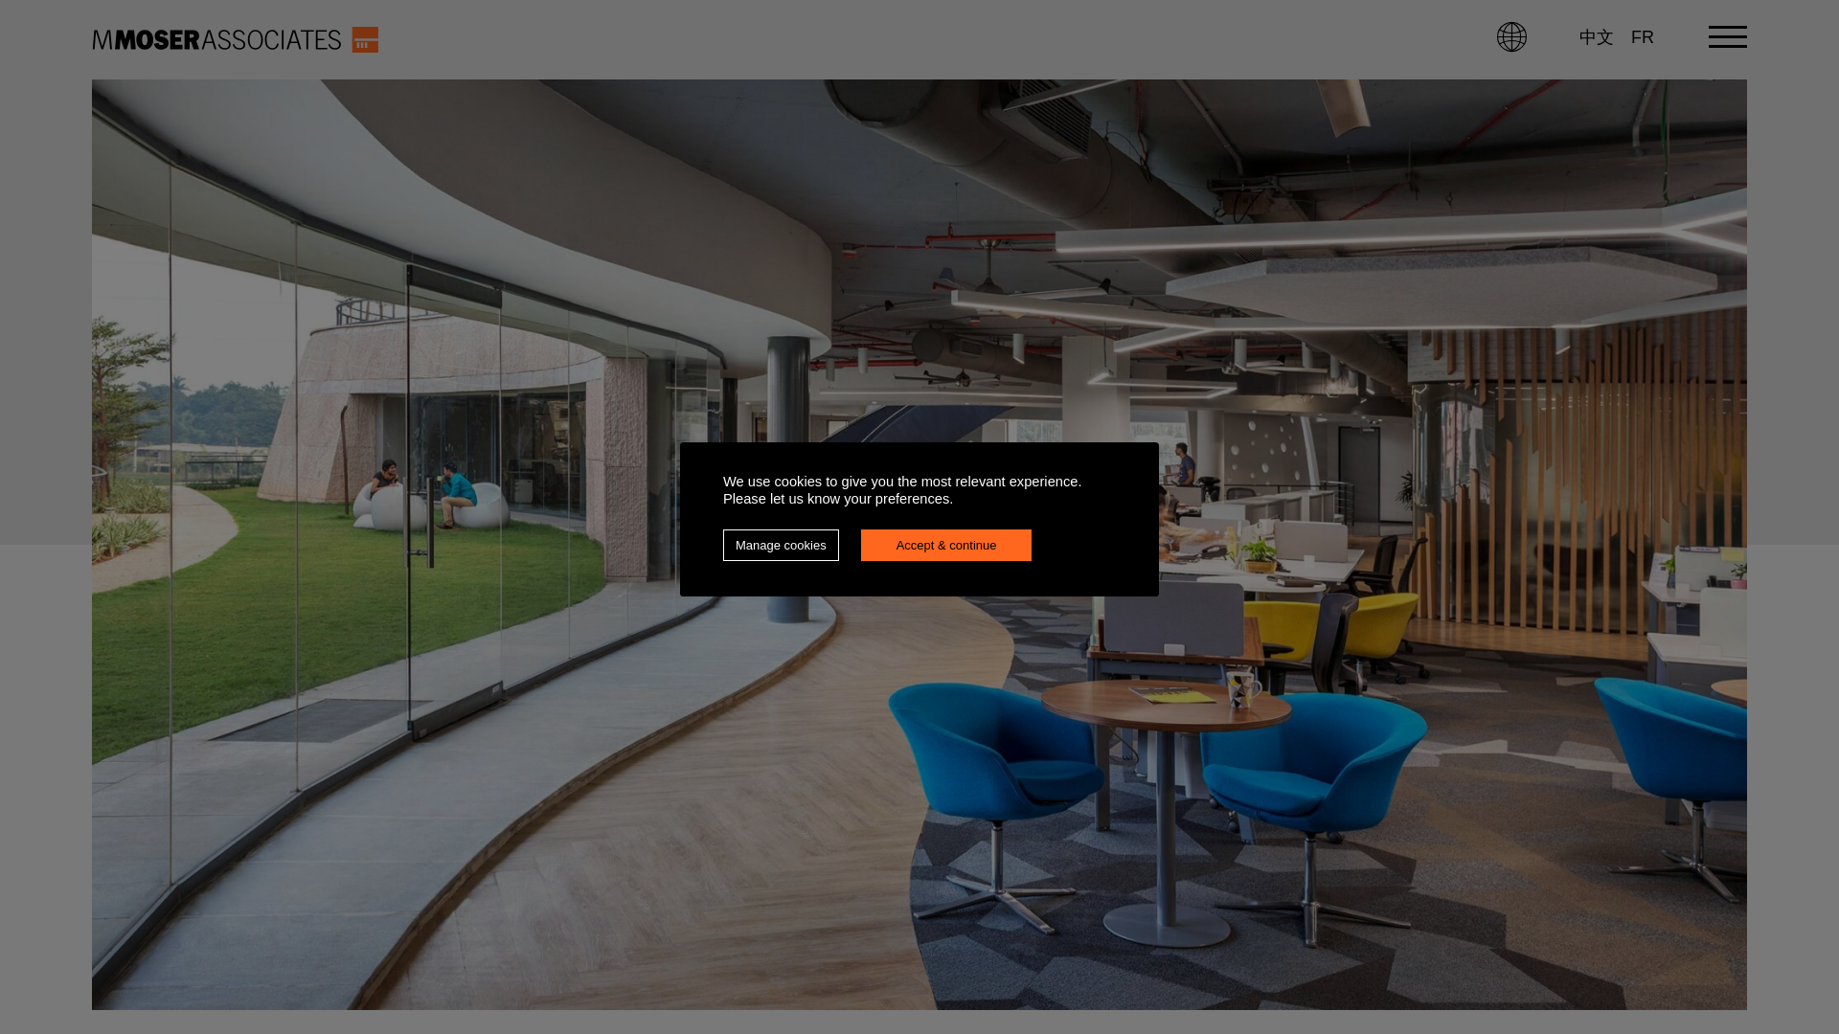 This screenshot has height=1034, width=1839. What do you see at coordinates (1642, 36) in the screenshot?
I see `FR` at bounding box center [1642, 36].